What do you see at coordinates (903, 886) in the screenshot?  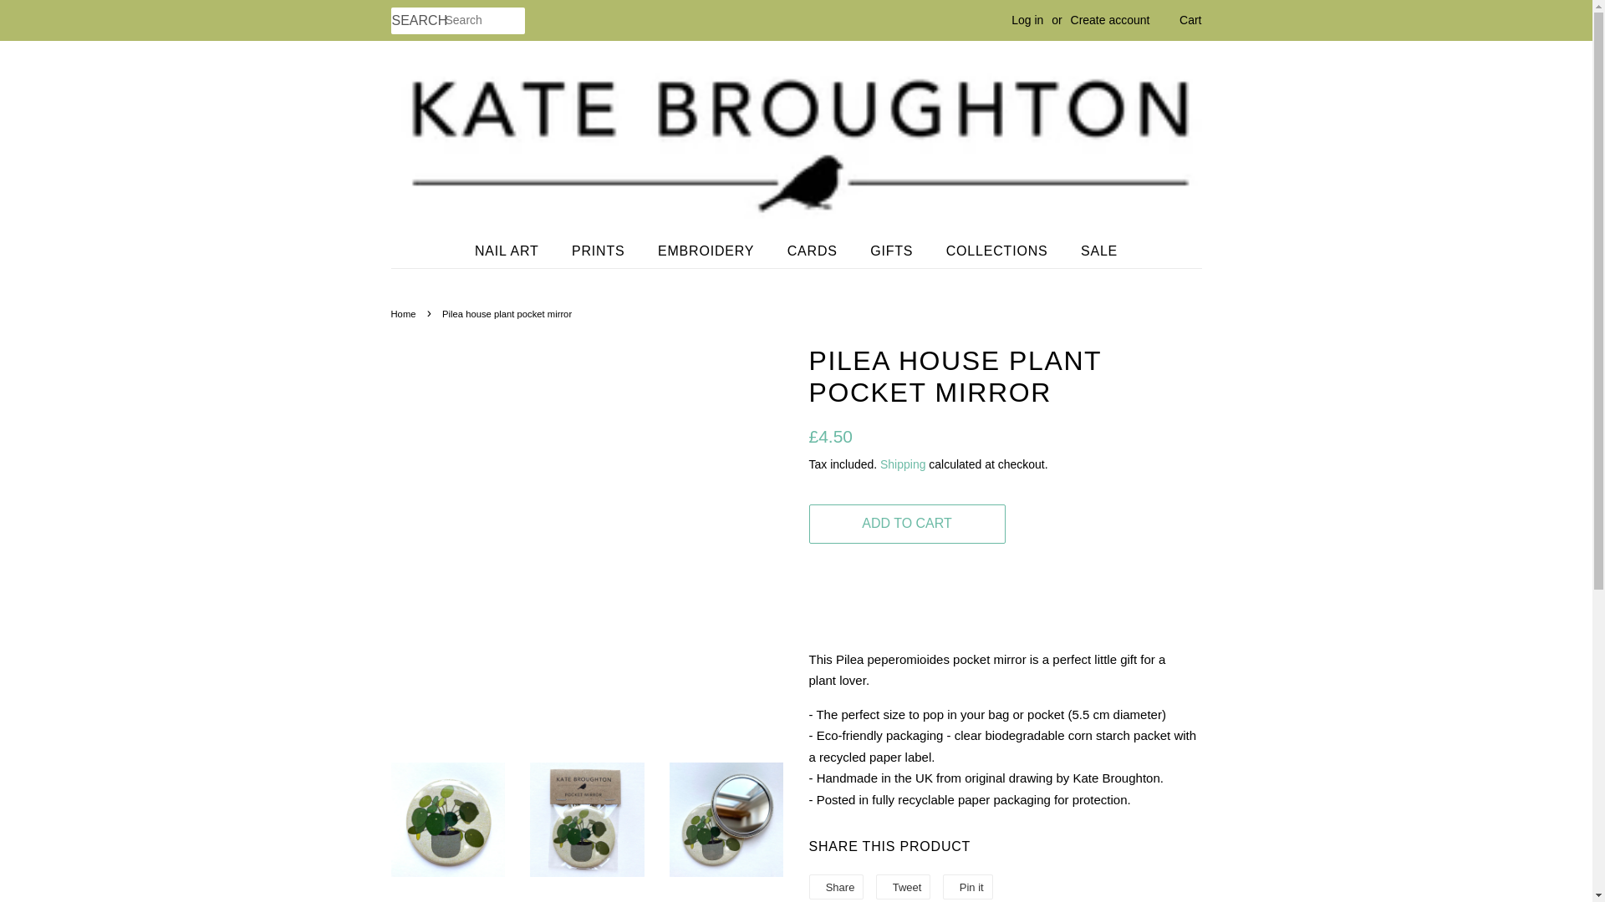 I see `Tweet on Twitter` at bounding box center [903, 886].